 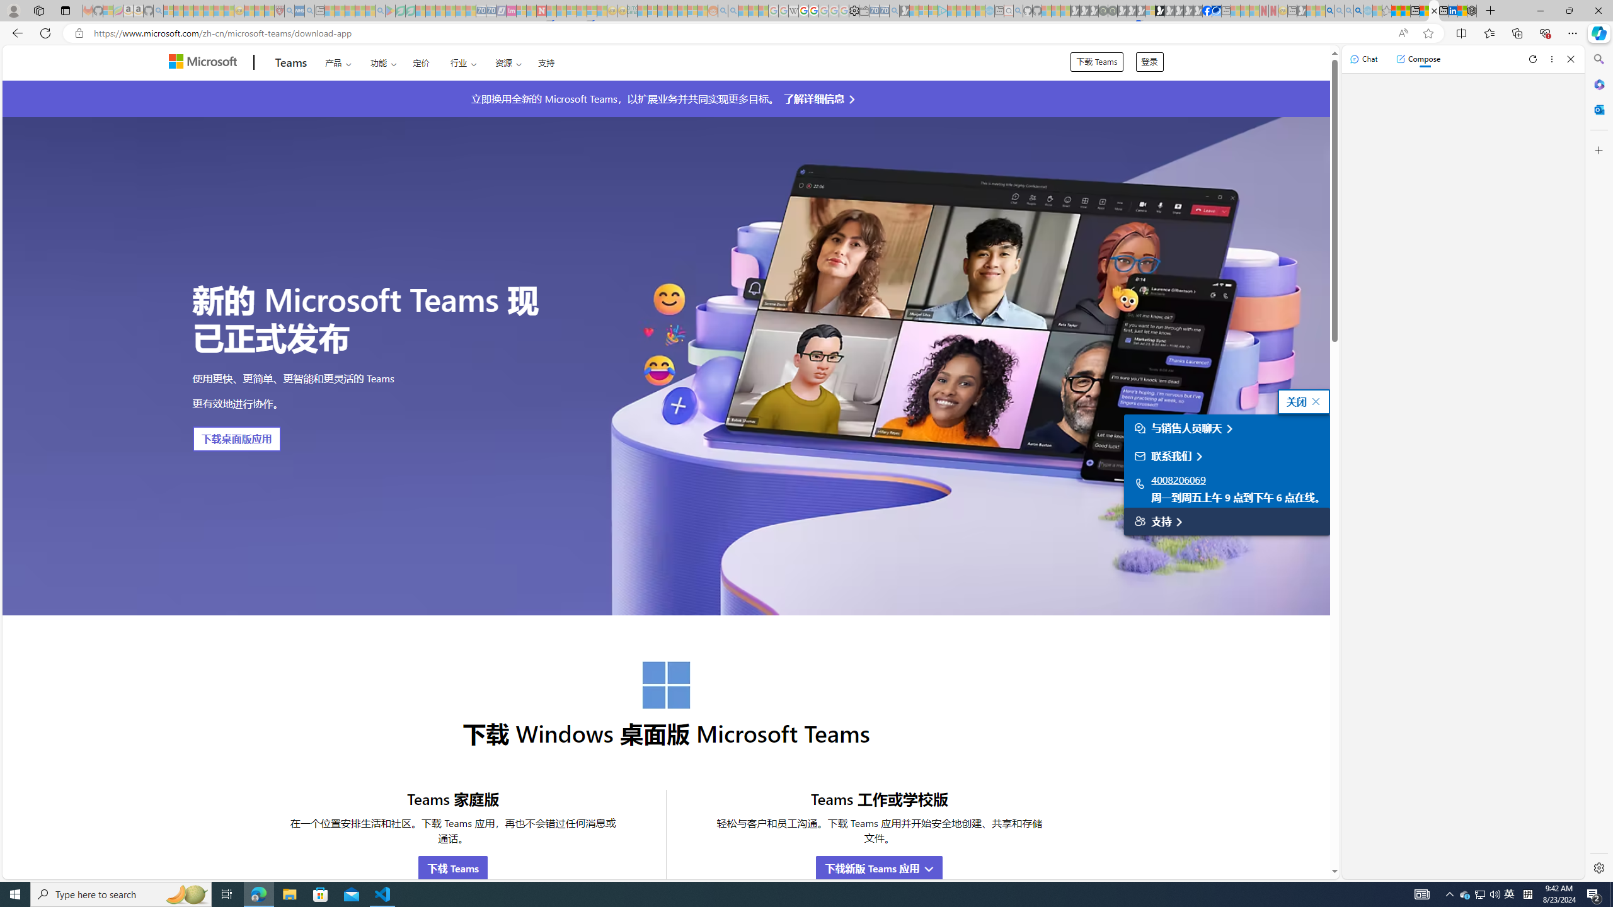 What do you see at coordinates (390, 11) in the screenshot?
I see `Bluey: Let's Play! - Apps on Google Play - Sleeping` at bounding box center [390, 11].